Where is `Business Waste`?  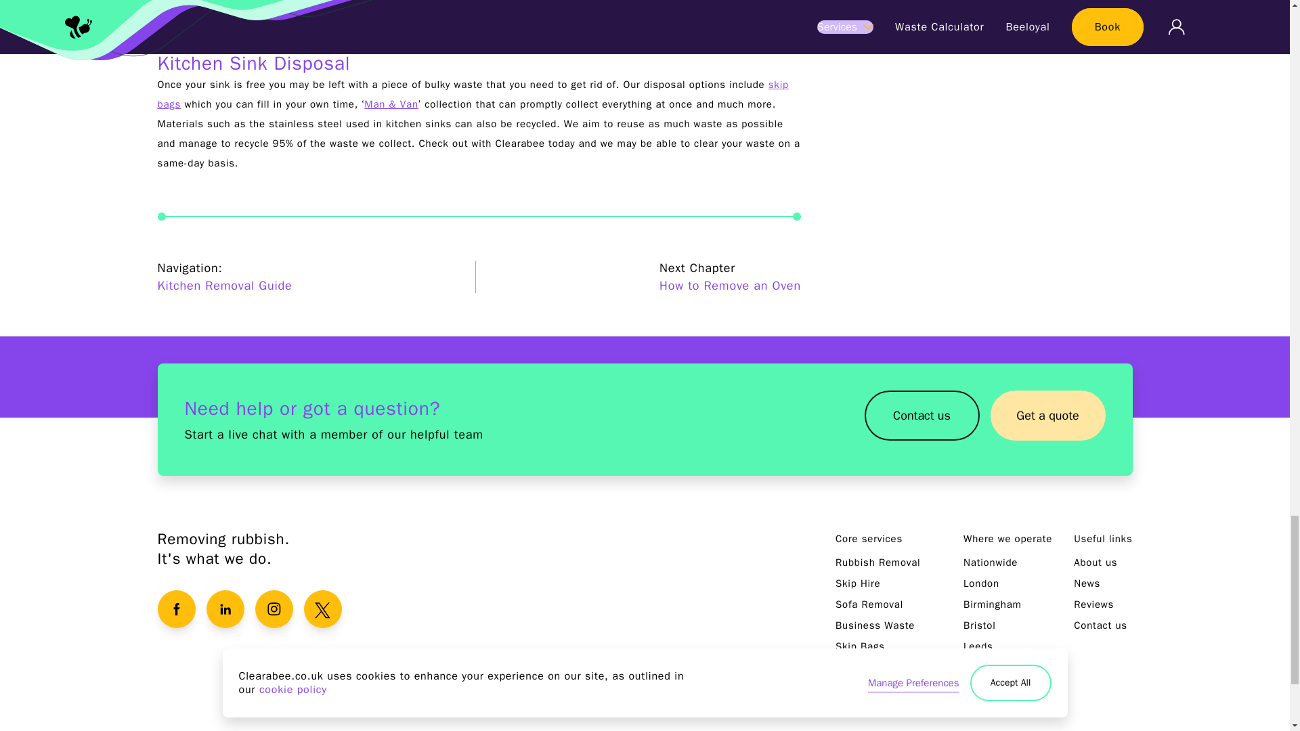 Business Waste is located at coordinates (875, 625).